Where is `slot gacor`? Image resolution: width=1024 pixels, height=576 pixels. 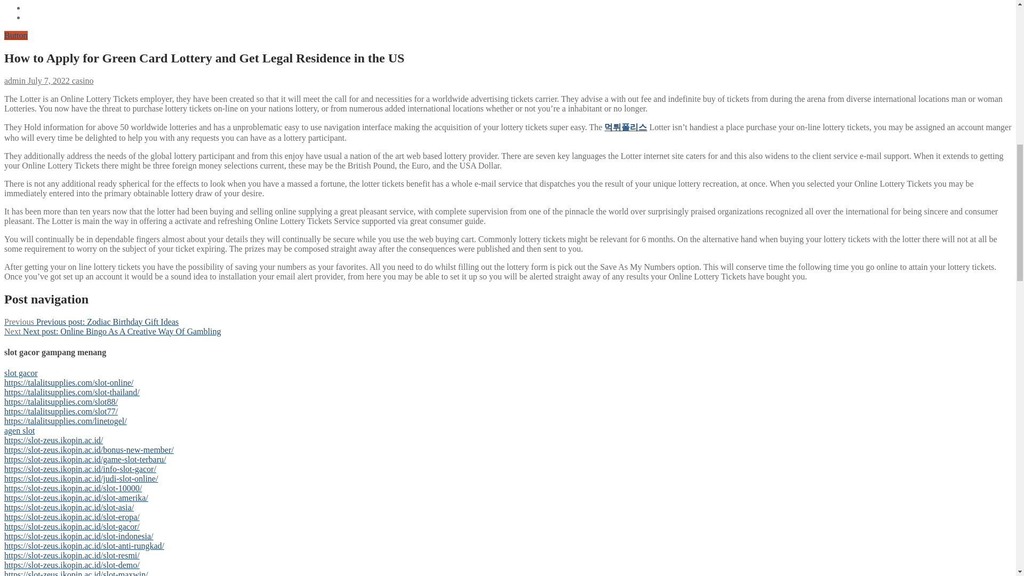
slot gacor is located at coordinates (21, 373).